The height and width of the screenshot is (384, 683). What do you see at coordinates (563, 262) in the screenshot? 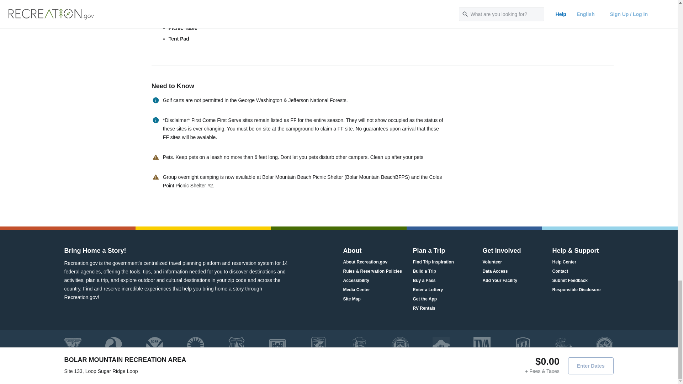
I see `Help Center` at bounding box center [563, 262].